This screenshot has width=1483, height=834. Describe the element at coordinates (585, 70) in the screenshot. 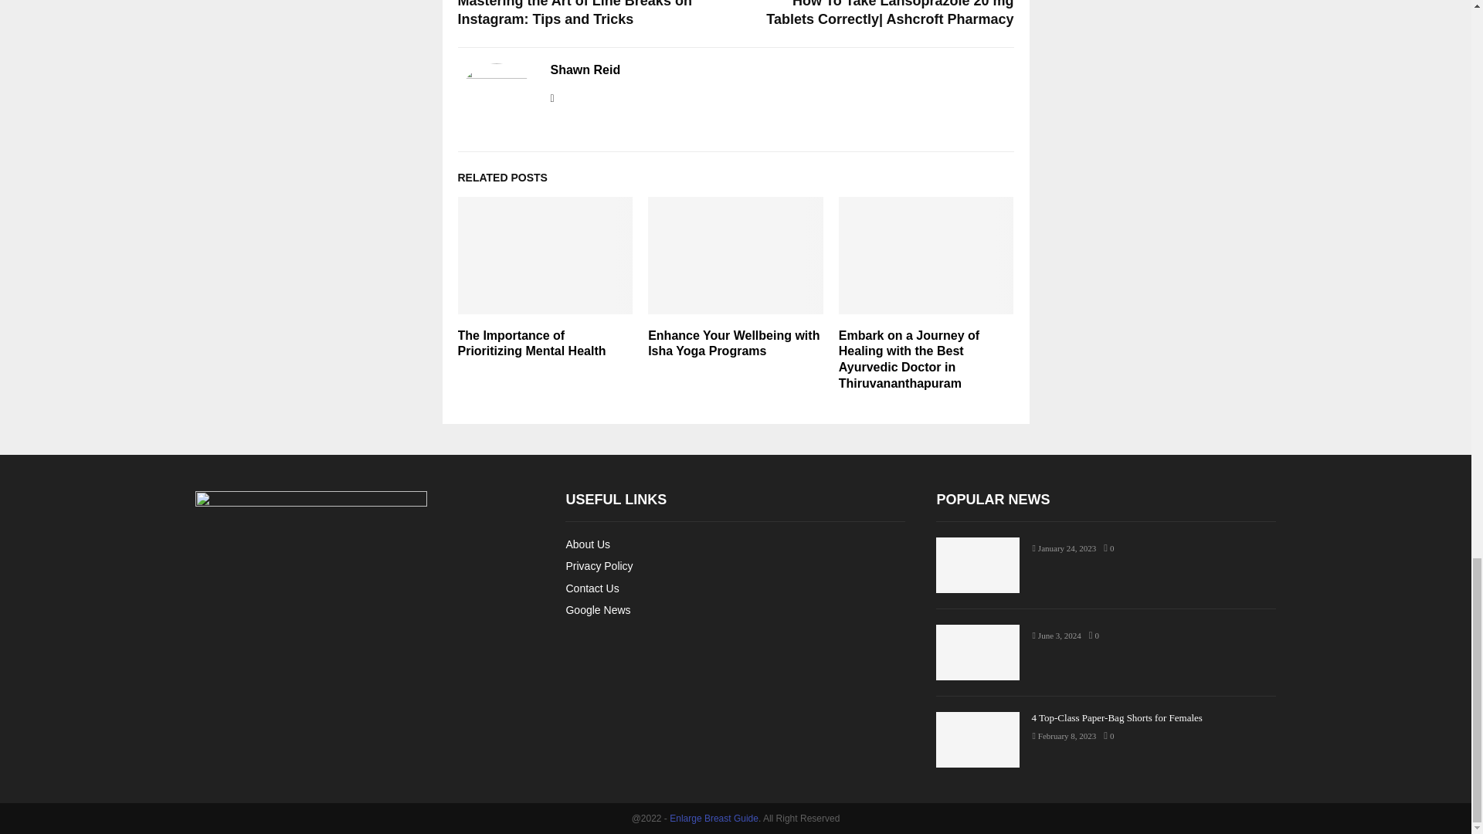

I see `Shawn Reid` at that location.